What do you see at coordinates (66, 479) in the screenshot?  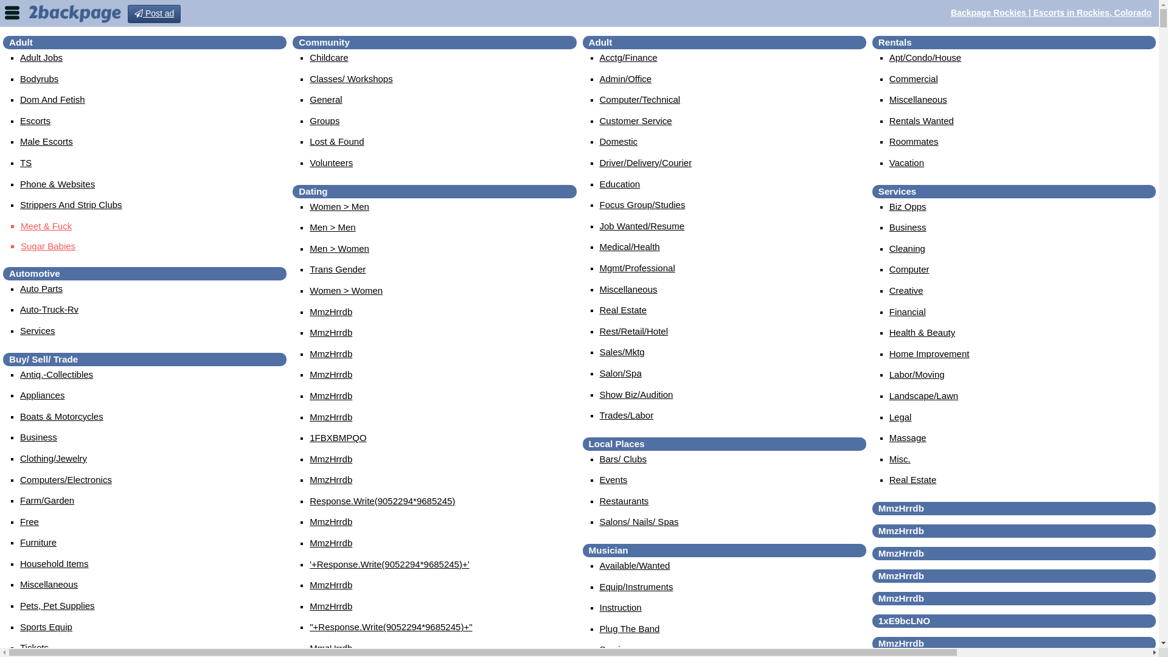 I see `Computers/Electronics` at bounding box center [66, 479].